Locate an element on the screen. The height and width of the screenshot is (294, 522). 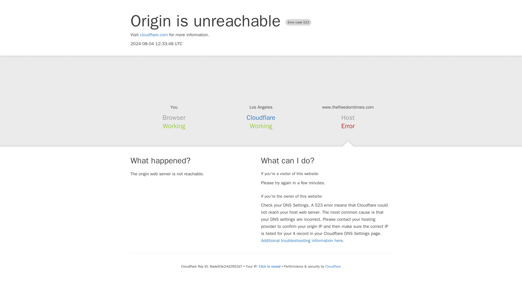
Cloudflare is located at coordinates (333, 266).